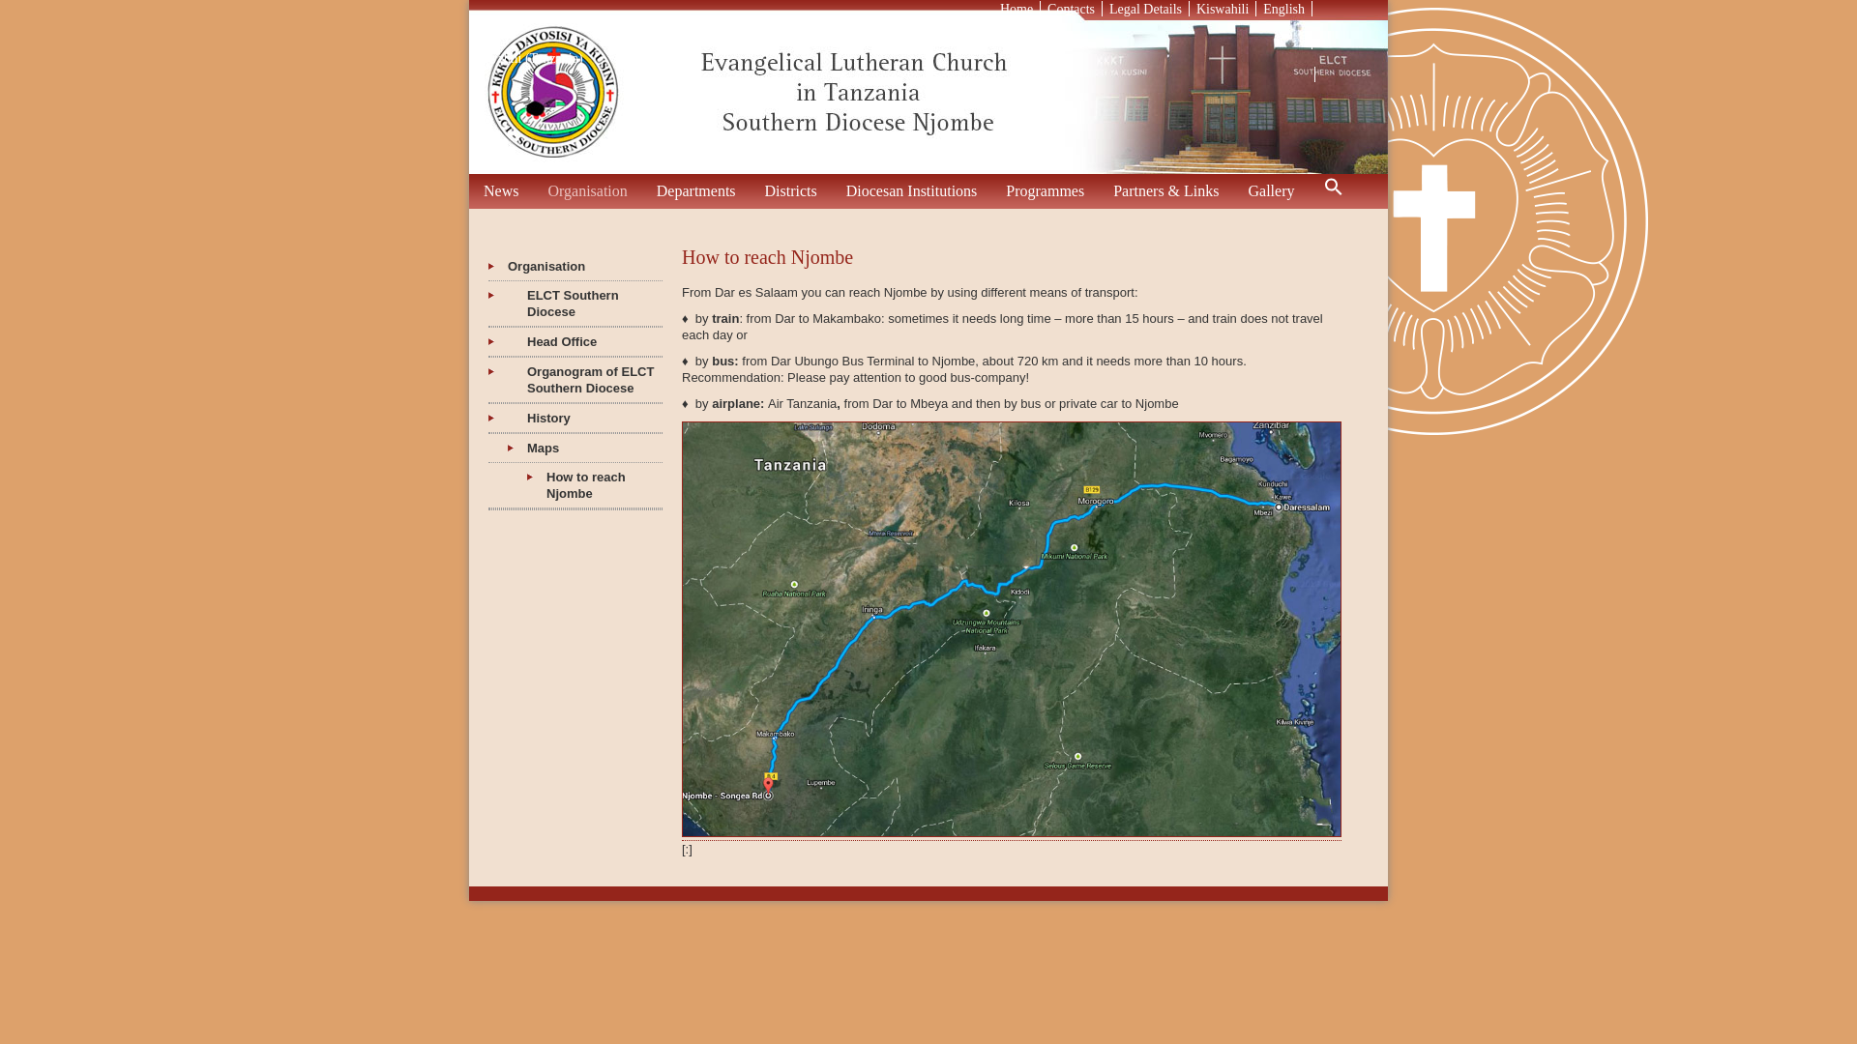  I want to click on Organisation, so click(575, 267).